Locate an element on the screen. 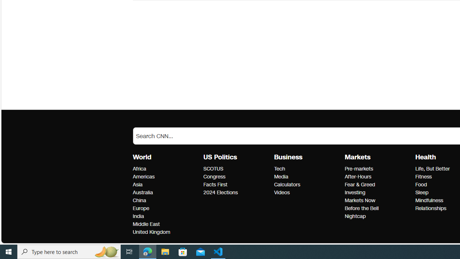  US Politics Congress is located at coordinates (214, 177).